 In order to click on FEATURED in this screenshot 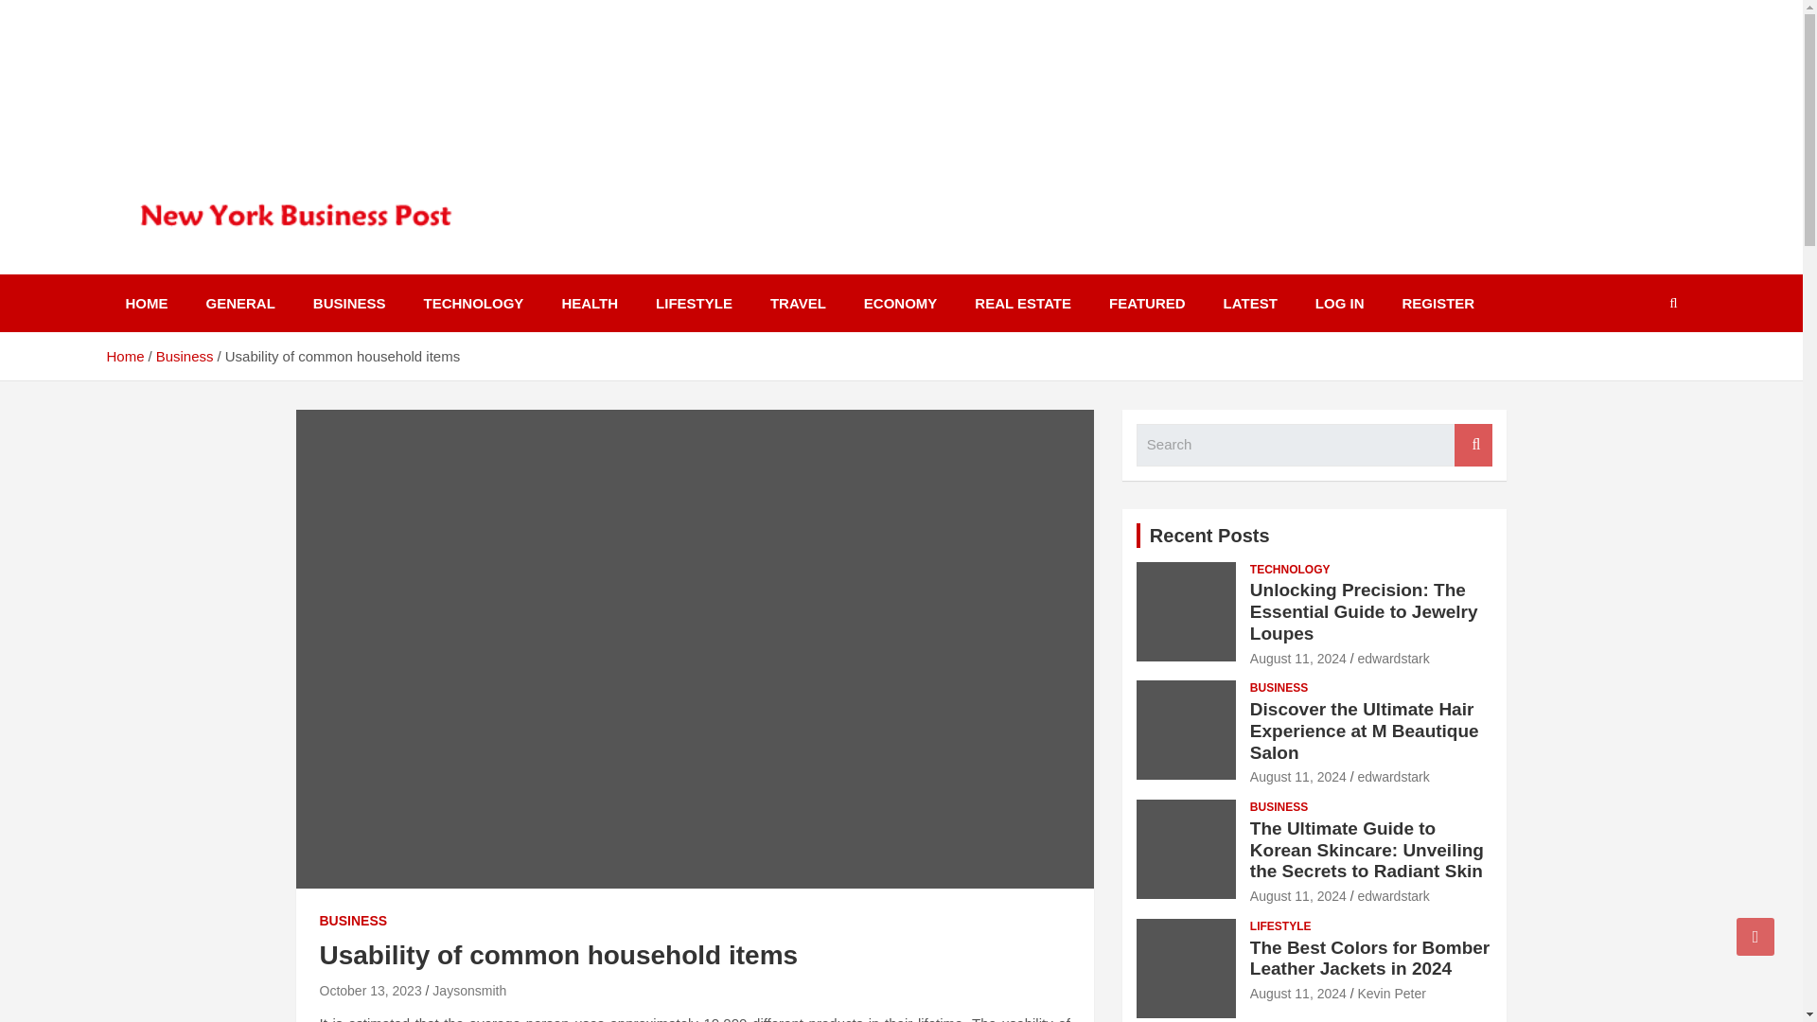, I will do `click(1147, 303)`.